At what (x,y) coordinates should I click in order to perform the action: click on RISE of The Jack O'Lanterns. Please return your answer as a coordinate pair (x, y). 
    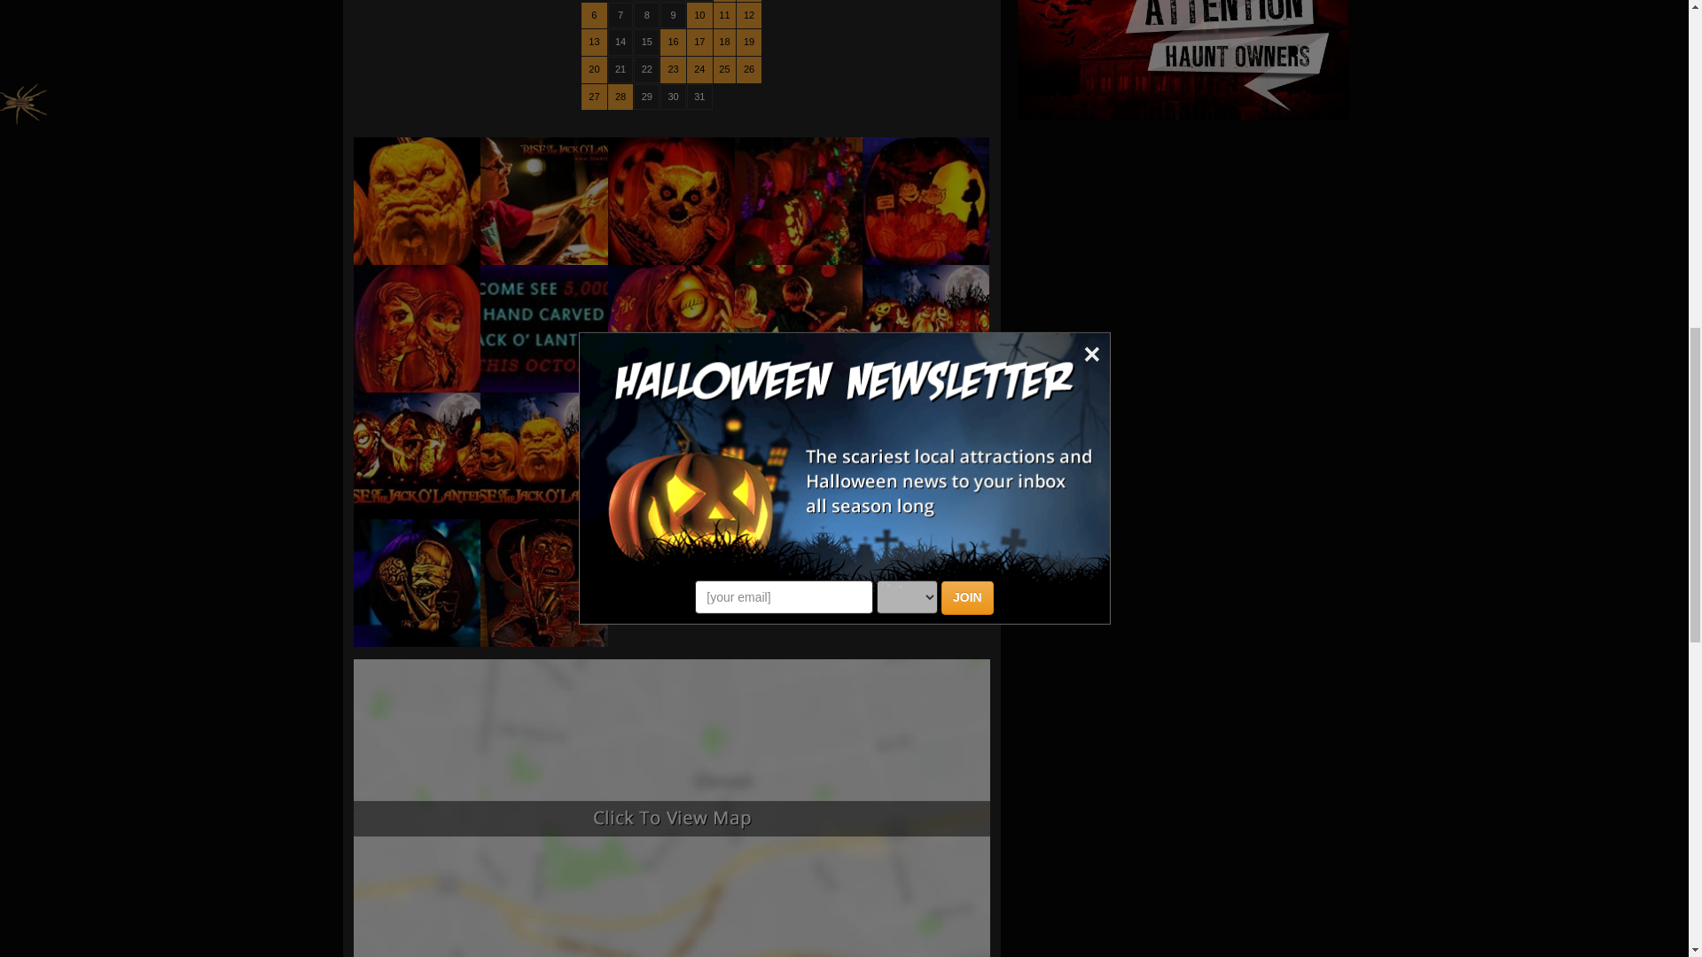
    Looking at the image, I should click on (416, 328).